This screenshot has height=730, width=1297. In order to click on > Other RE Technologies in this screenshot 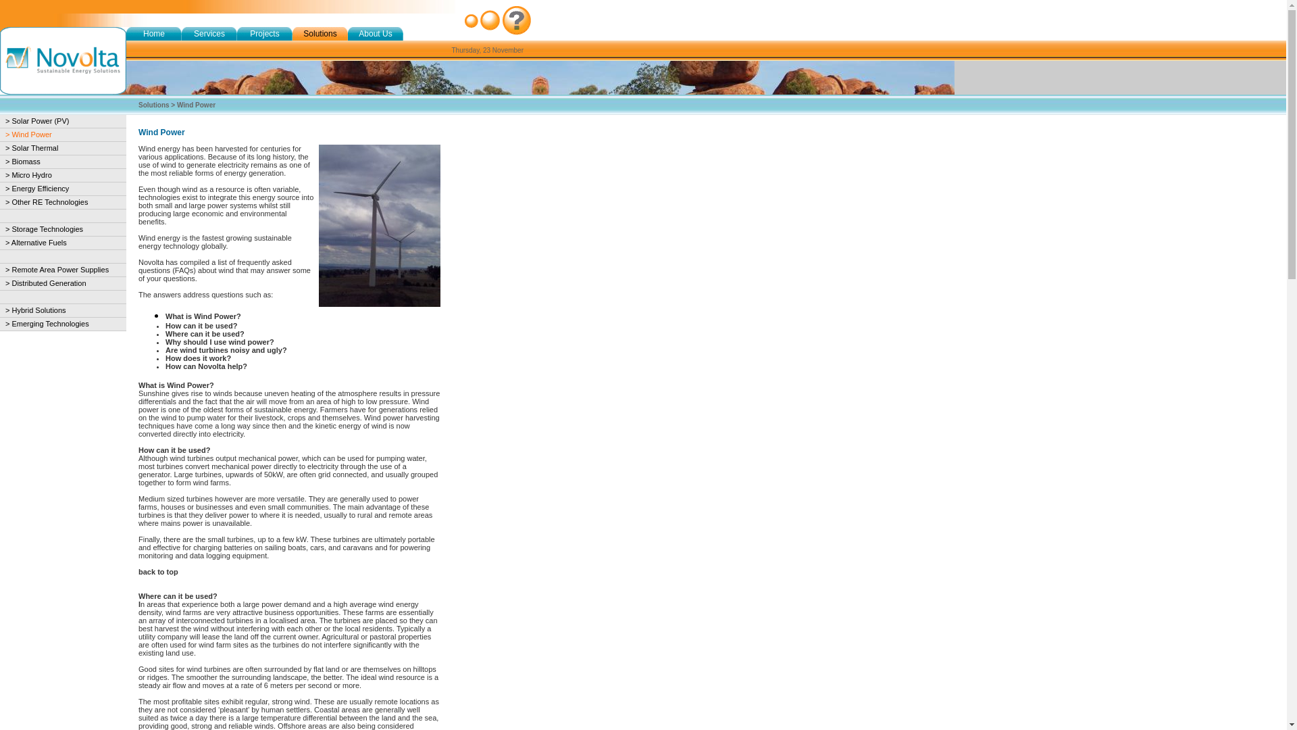, I will do `click(47, 202)`.